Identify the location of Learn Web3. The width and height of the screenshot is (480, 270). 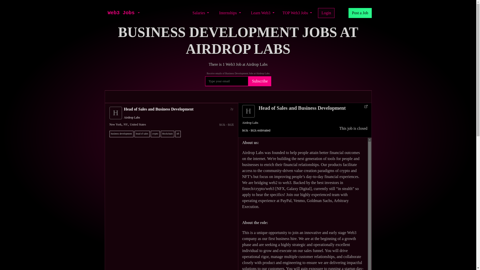
(262, 13).